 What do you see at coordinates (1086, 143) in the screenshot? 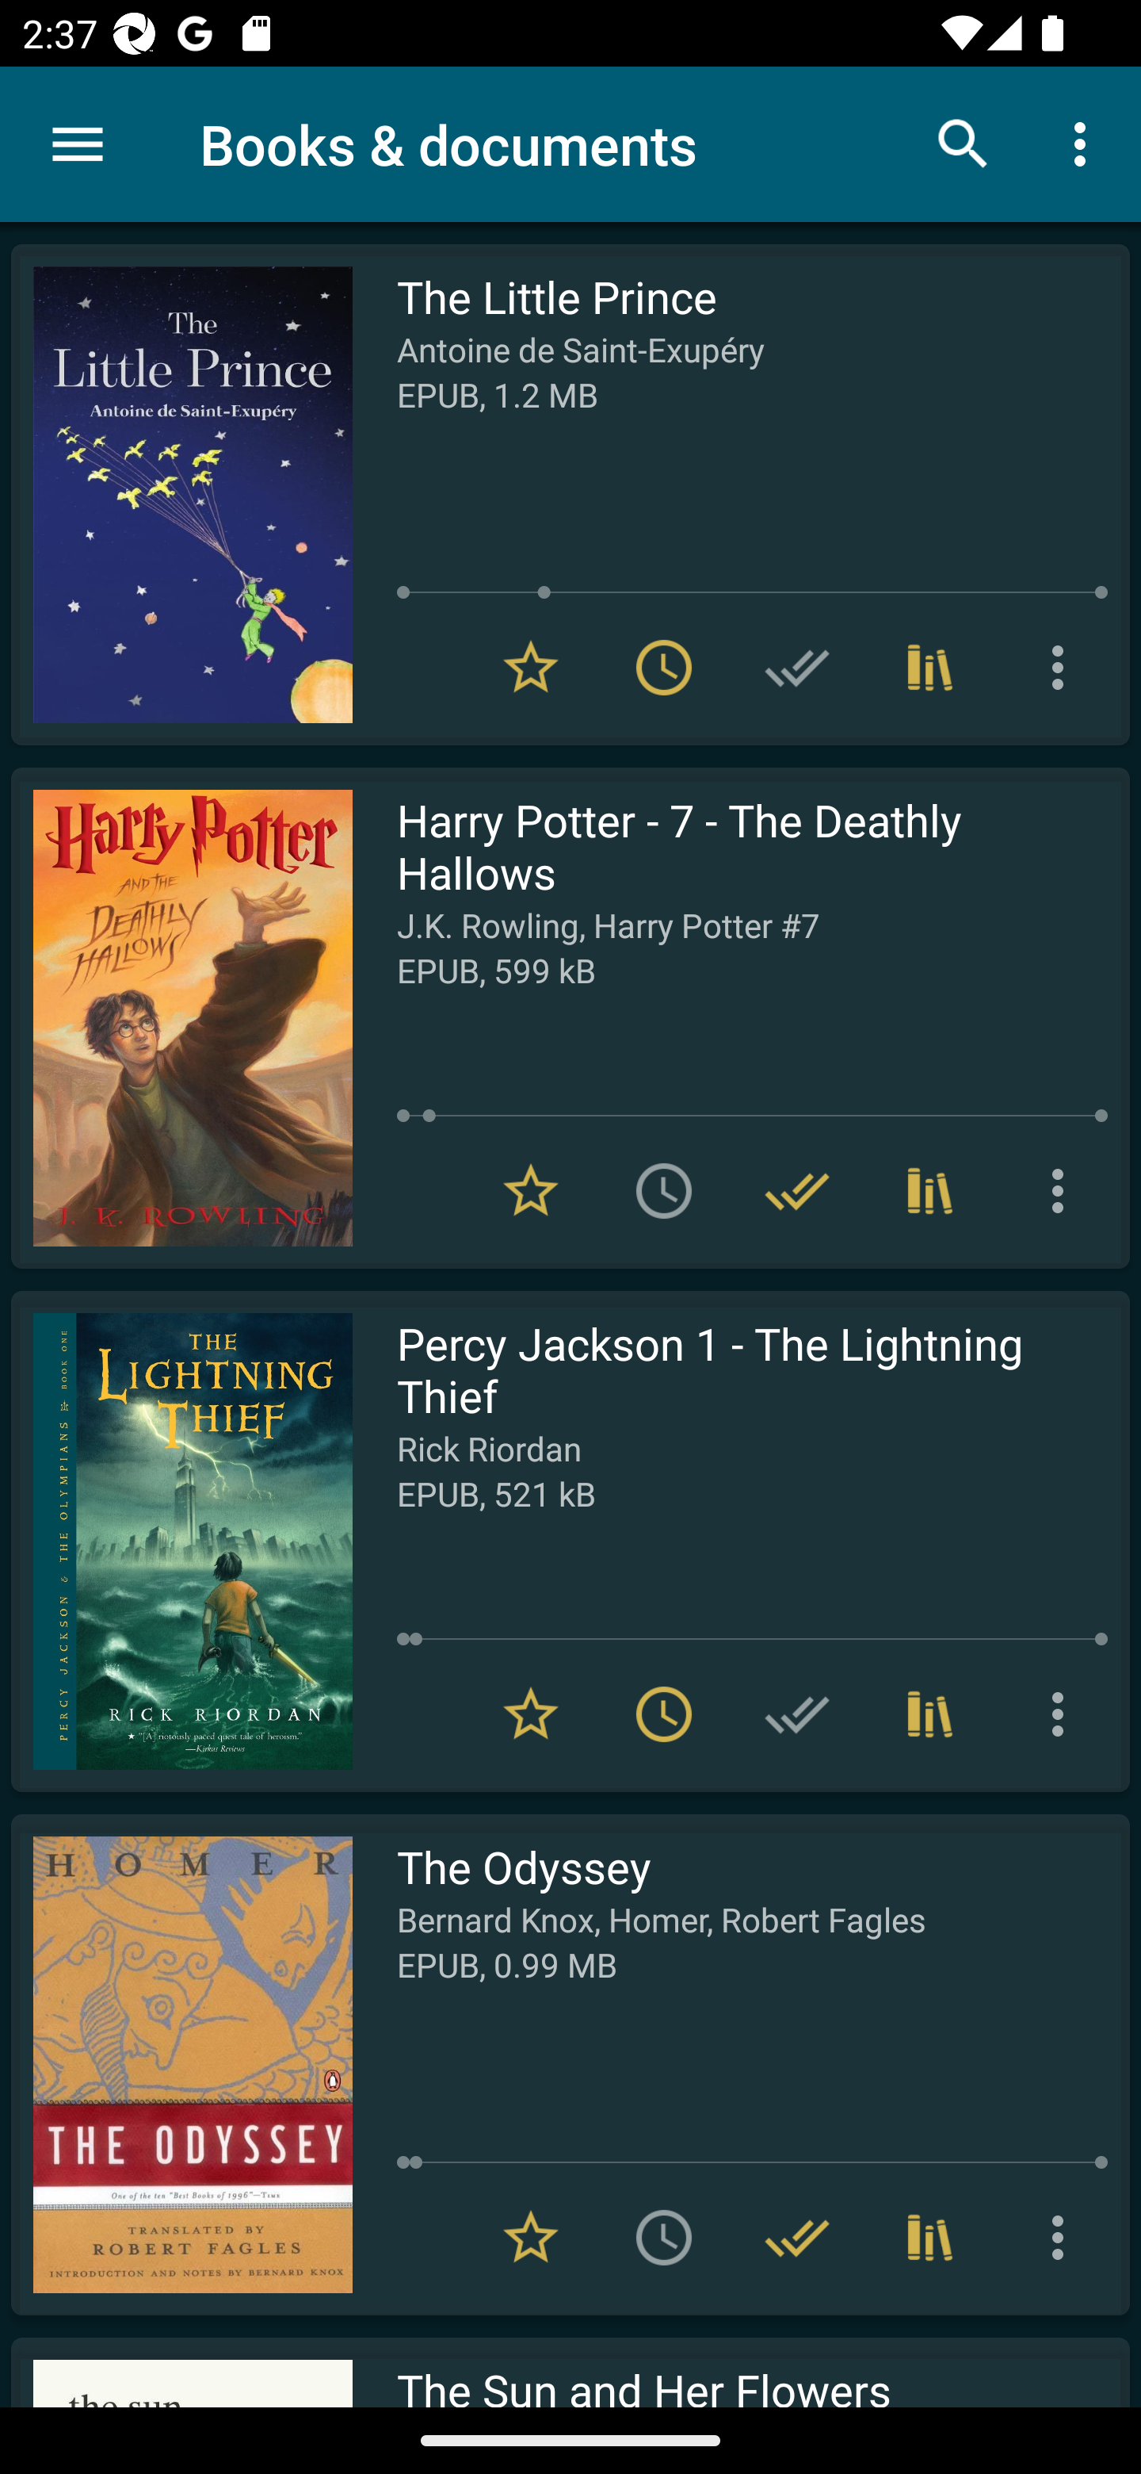
I see `More options` at bounding box center [1086, 143].